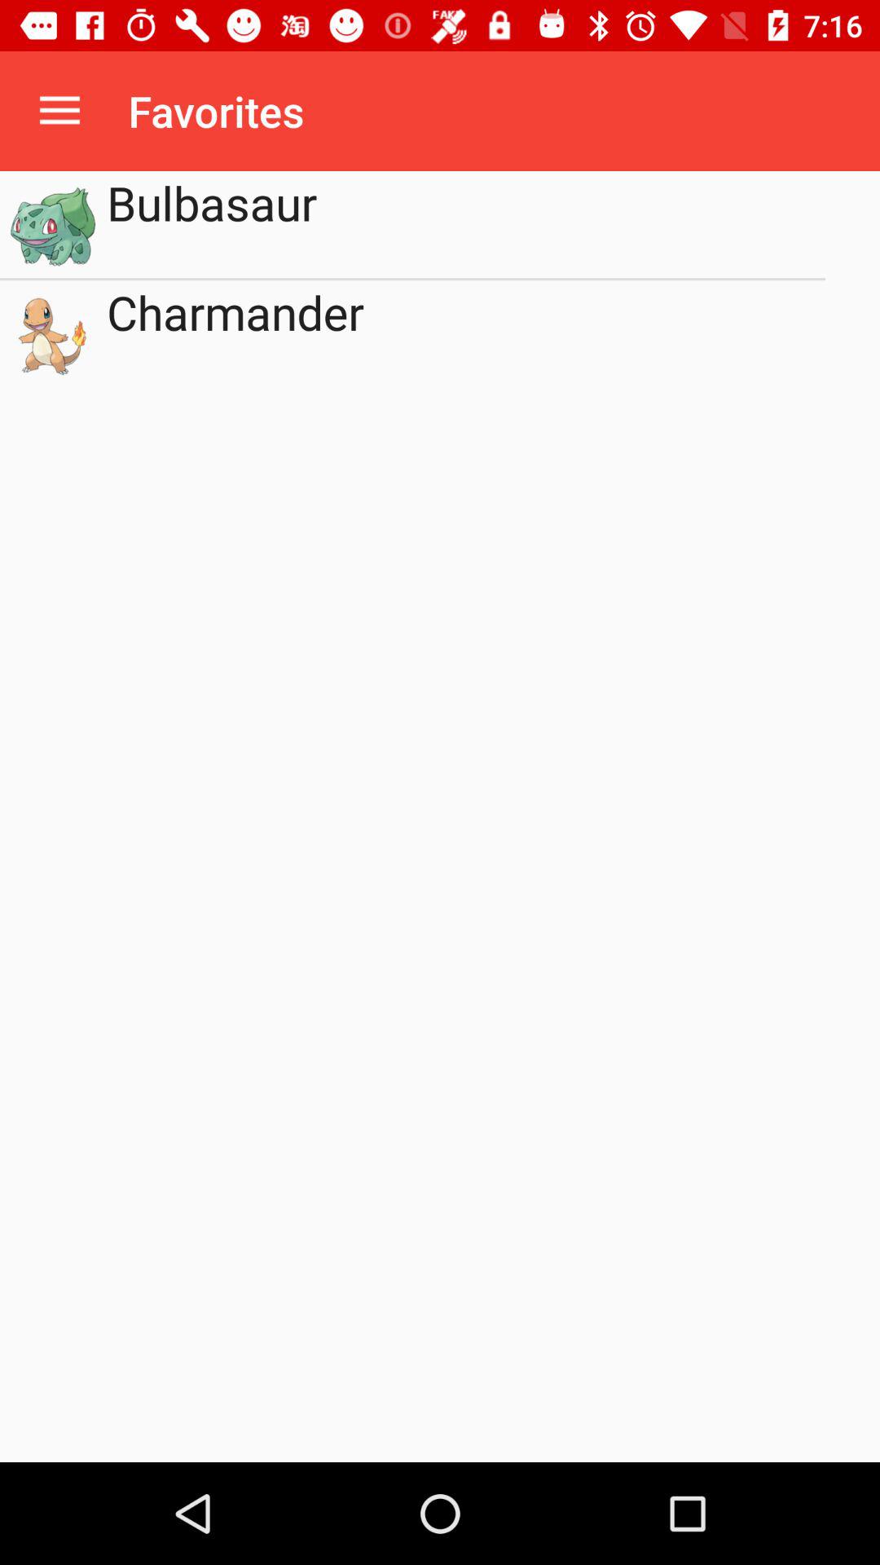 This screenshot has width=880, height=1565. What do you see at coordinates (466, 334) in the screenshot?
I see `tap the charmander item` at bounding box center [466, 334].